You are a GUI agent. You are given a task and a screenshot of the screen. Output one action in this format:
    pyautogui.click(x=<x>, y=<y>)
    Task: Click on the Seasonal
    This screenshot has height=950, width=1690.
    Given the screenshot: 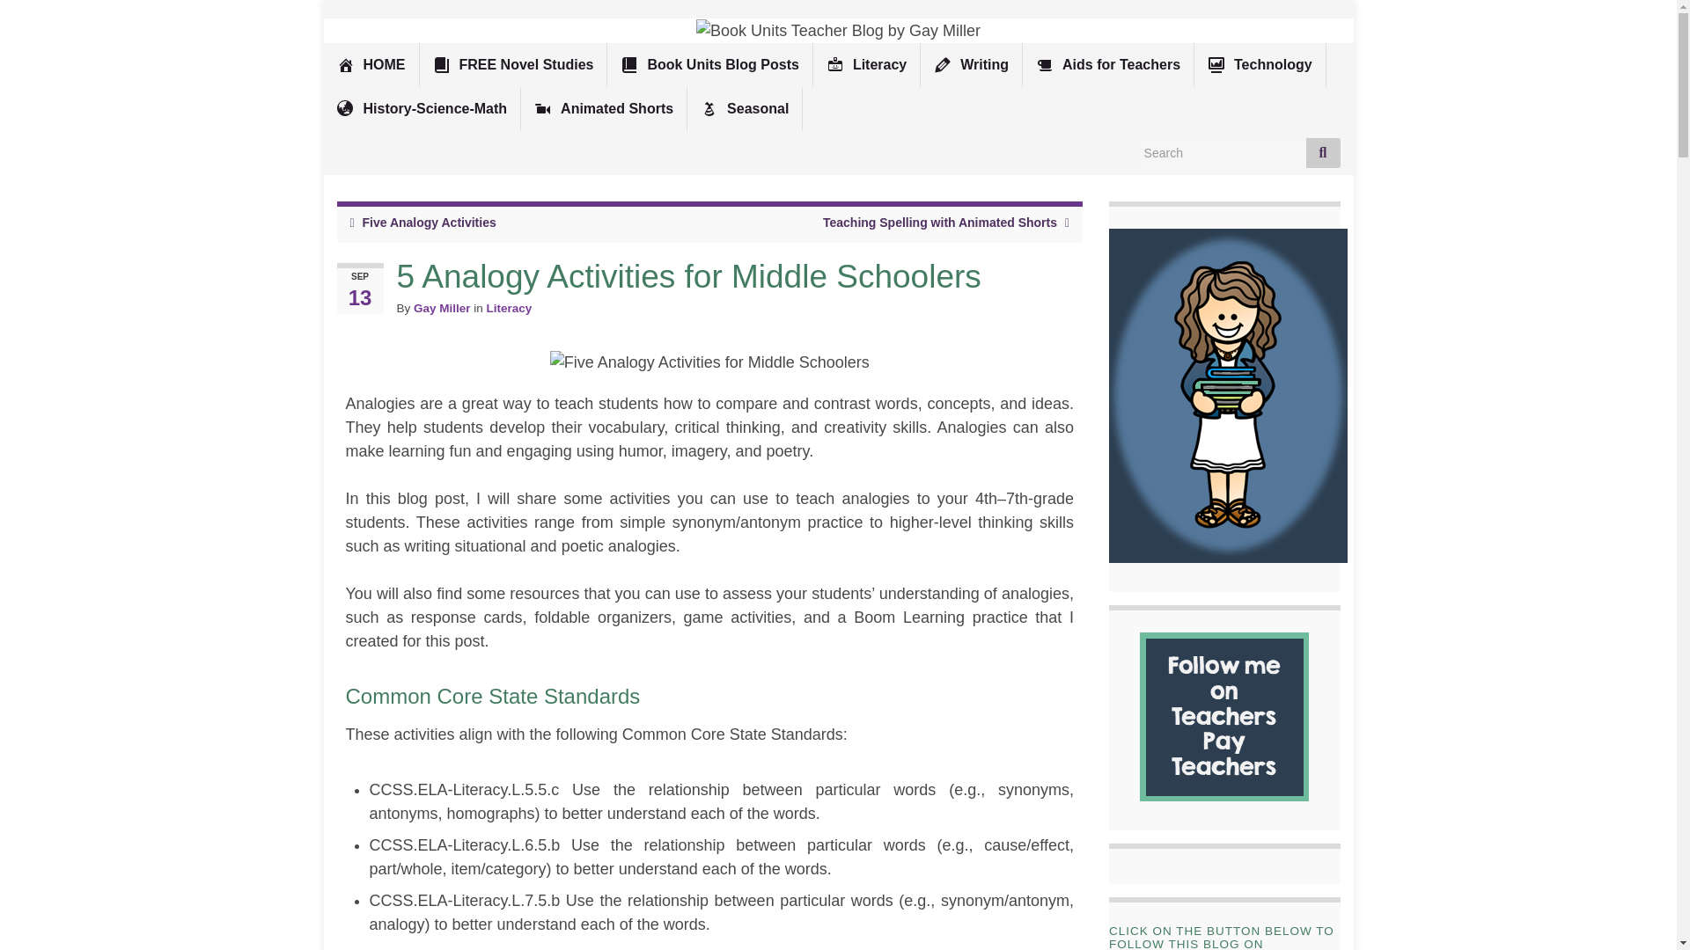 What is the action you would take?
    pyautogui.click(x=745, y=109)
    